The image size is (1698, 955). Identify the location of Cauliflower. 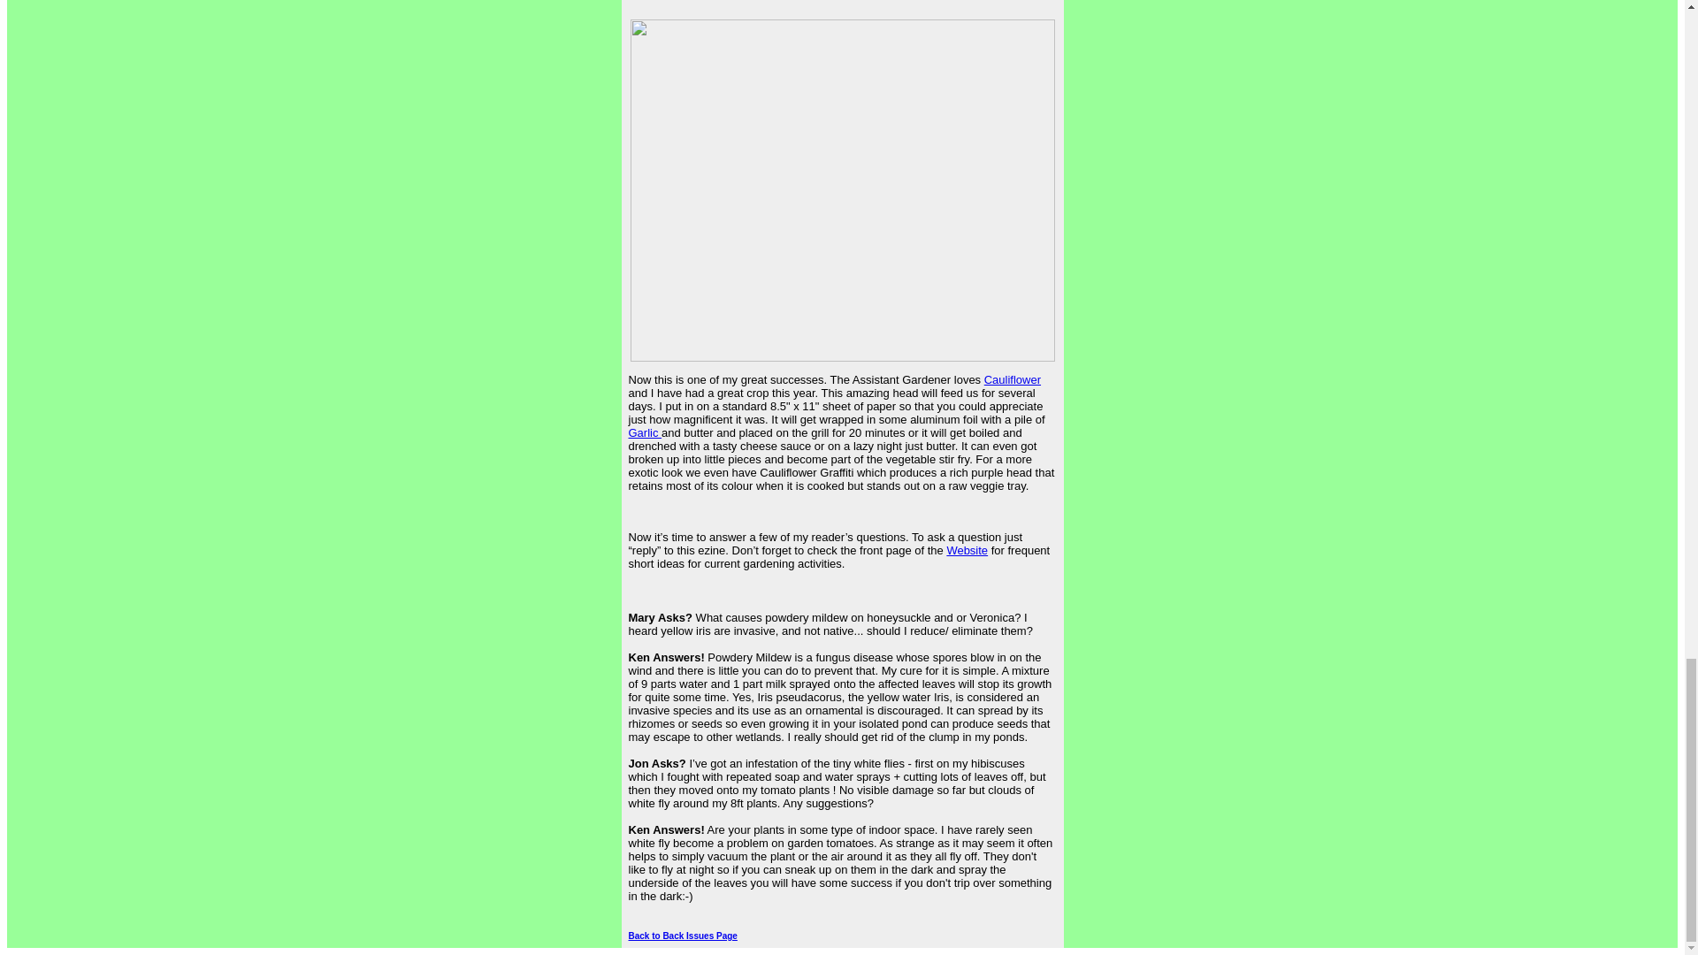
(1012, 380).